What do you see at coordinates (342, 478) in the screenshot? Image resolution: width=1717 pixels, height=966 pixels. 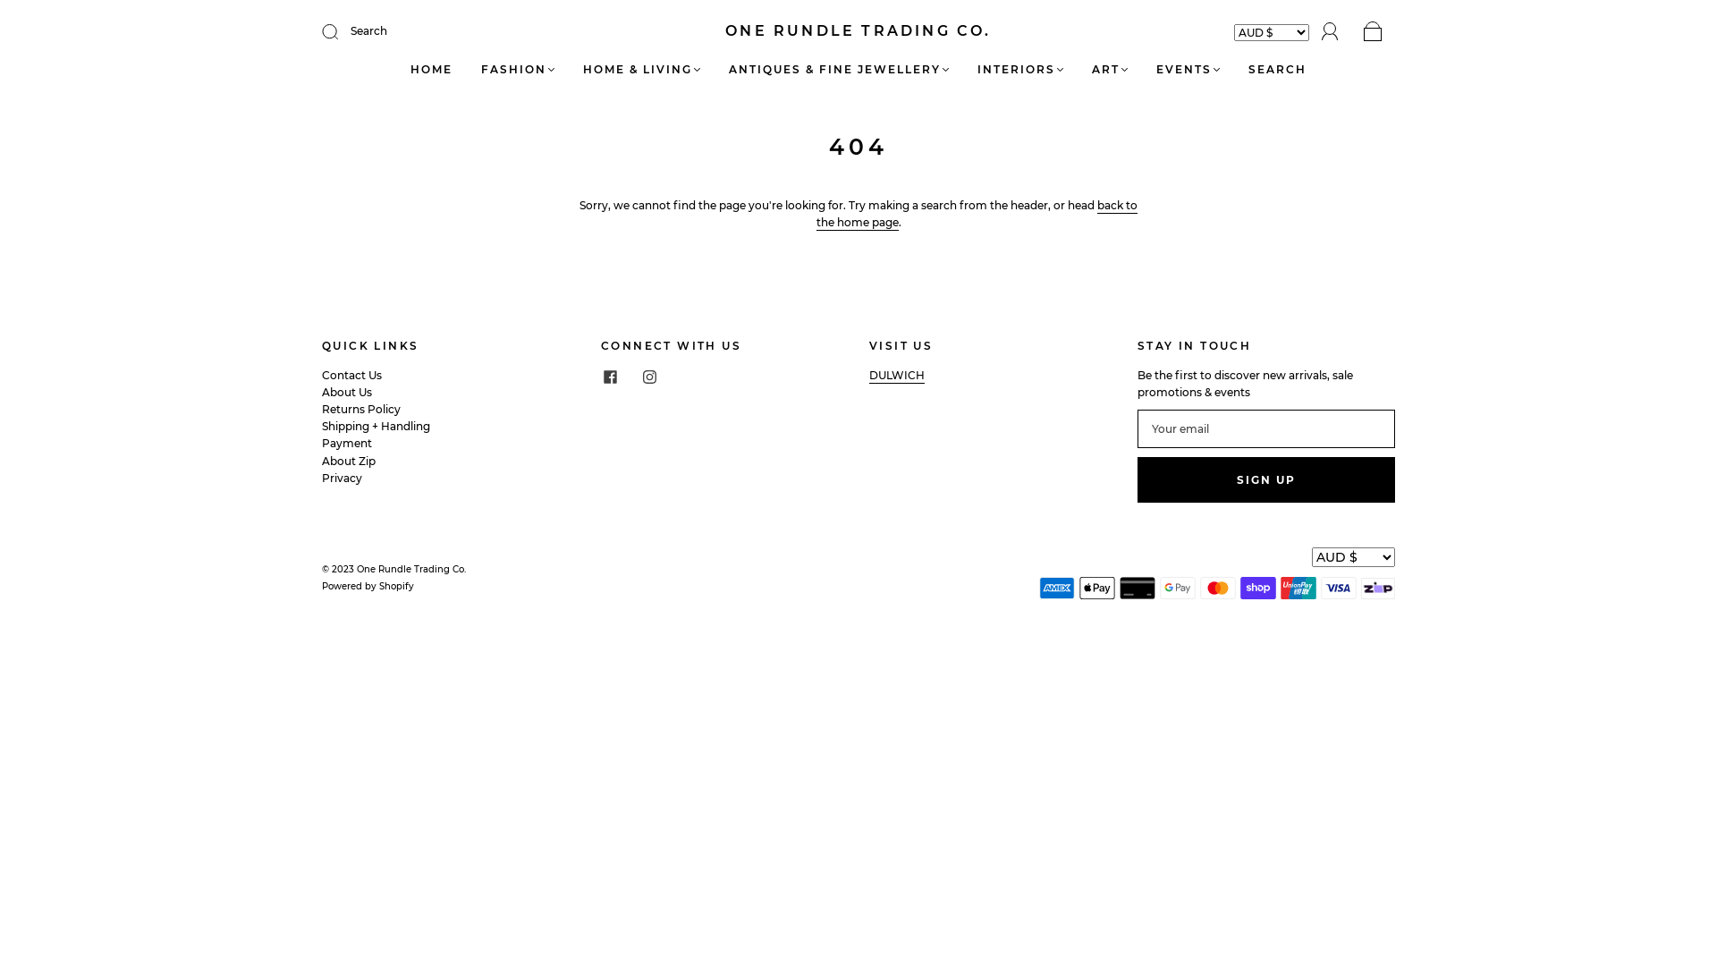 I see `Privacy` at bounding box center [342, 478].